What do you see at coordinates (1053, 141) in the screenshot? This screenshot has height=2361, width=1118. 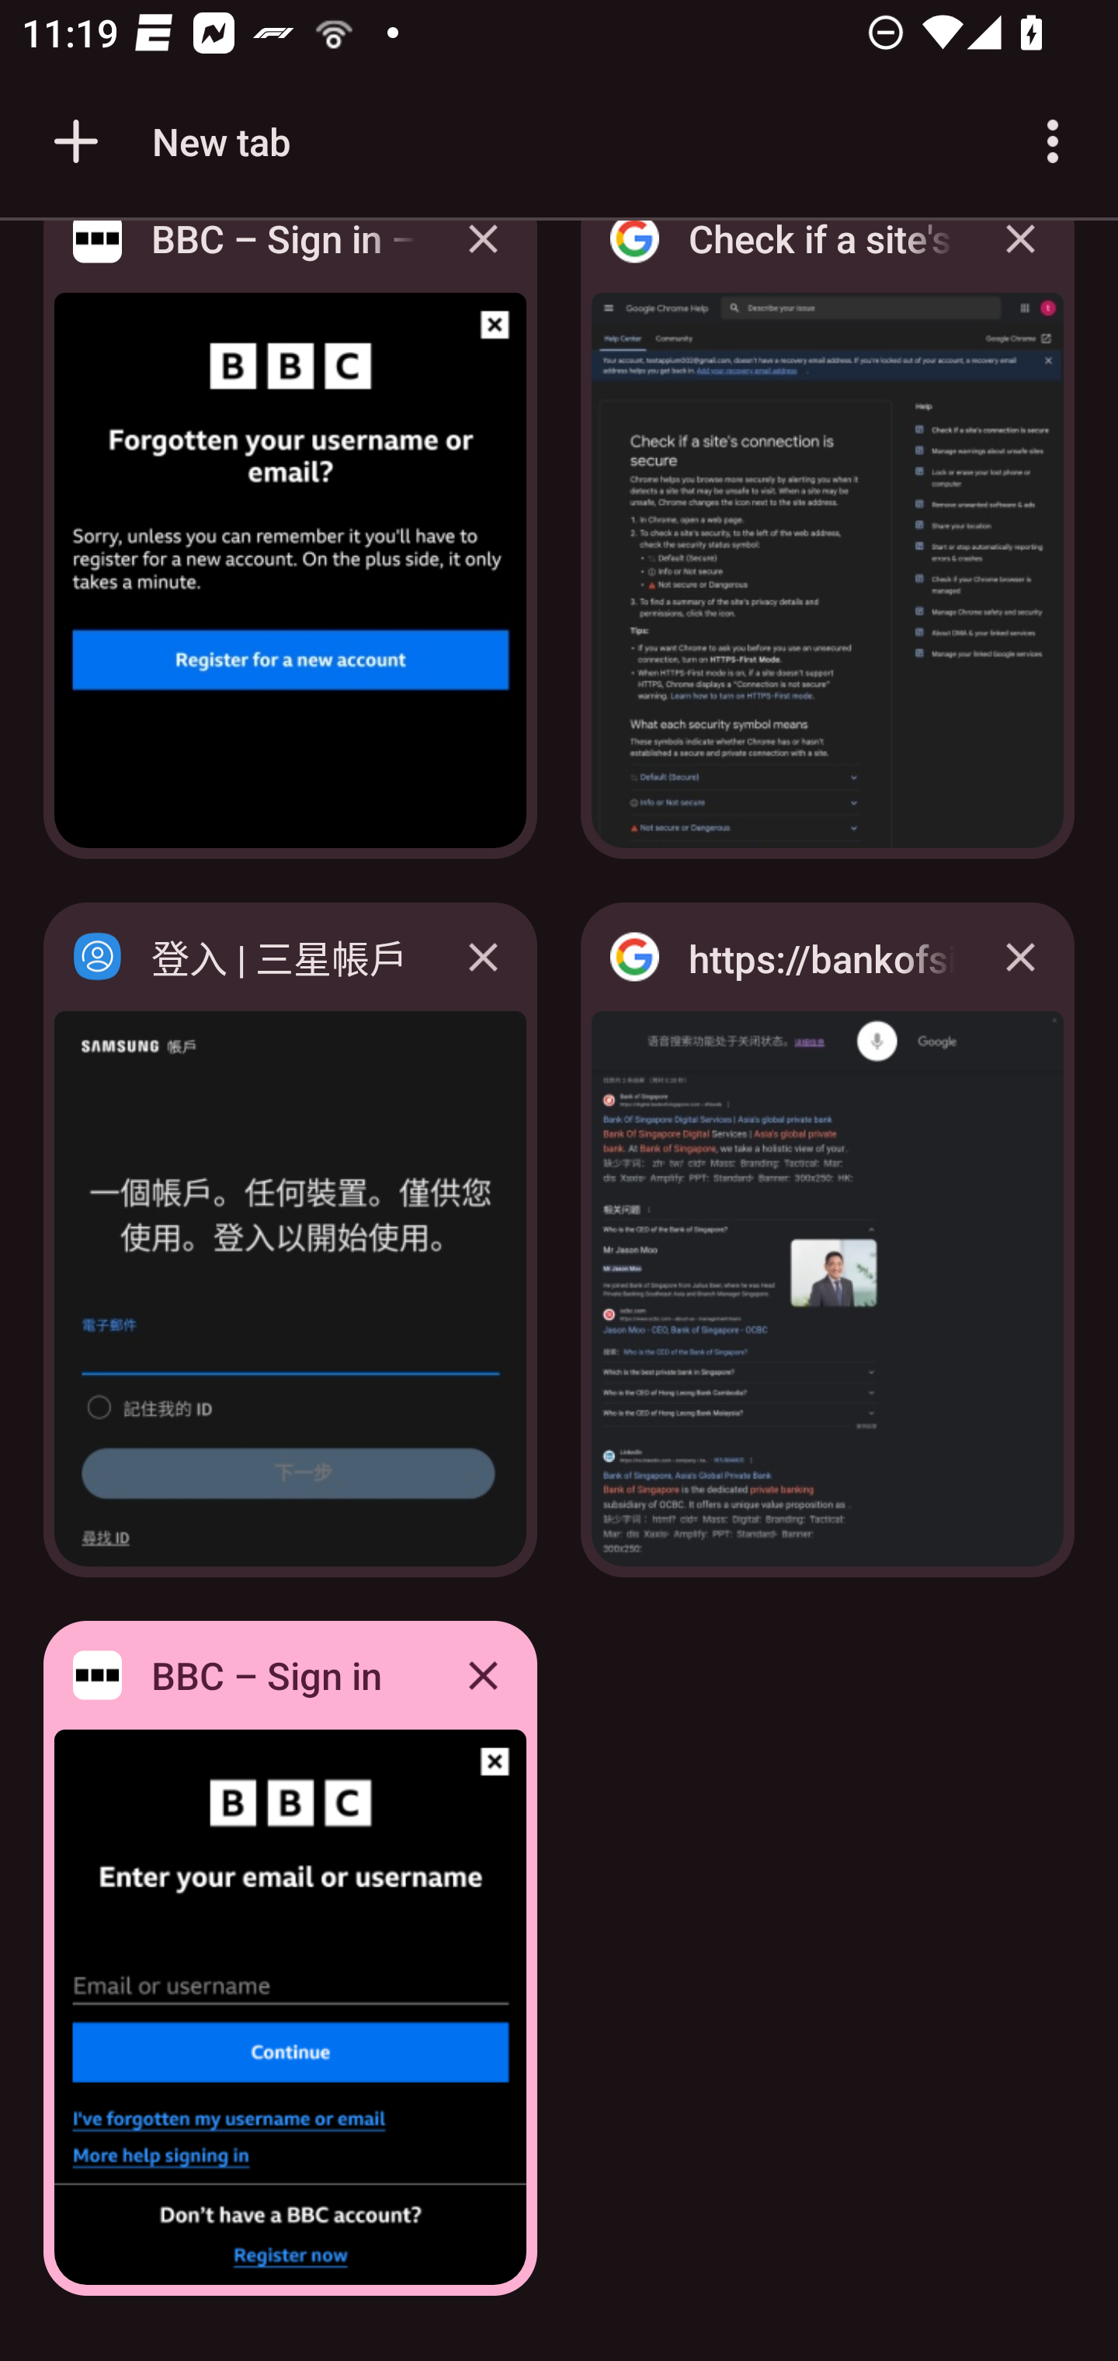 I see `Customize and control Google Chrome` at bounding box center [1053, 141].